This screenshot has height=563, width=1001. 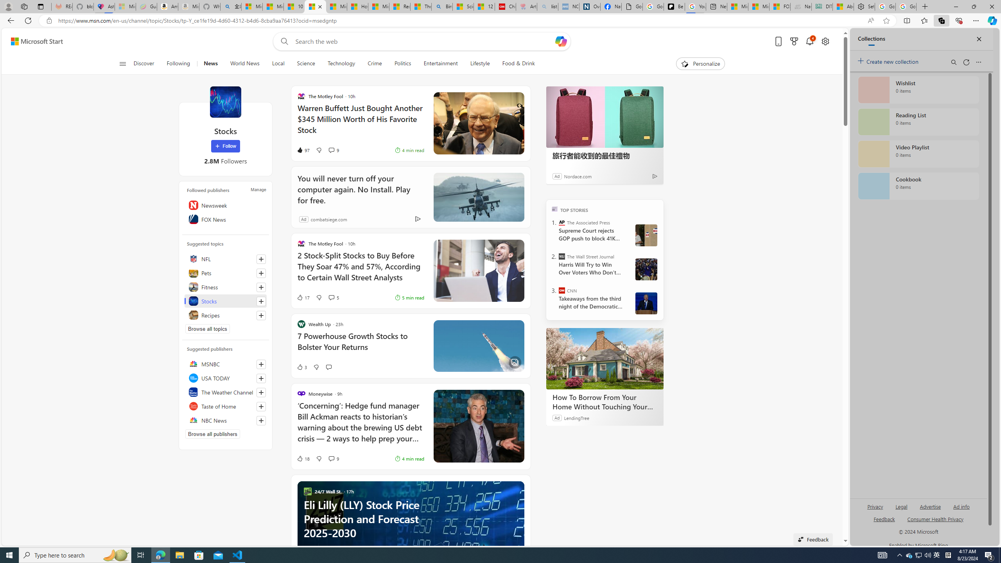 I want to click on 18 Like, so click(x=303, y=458).